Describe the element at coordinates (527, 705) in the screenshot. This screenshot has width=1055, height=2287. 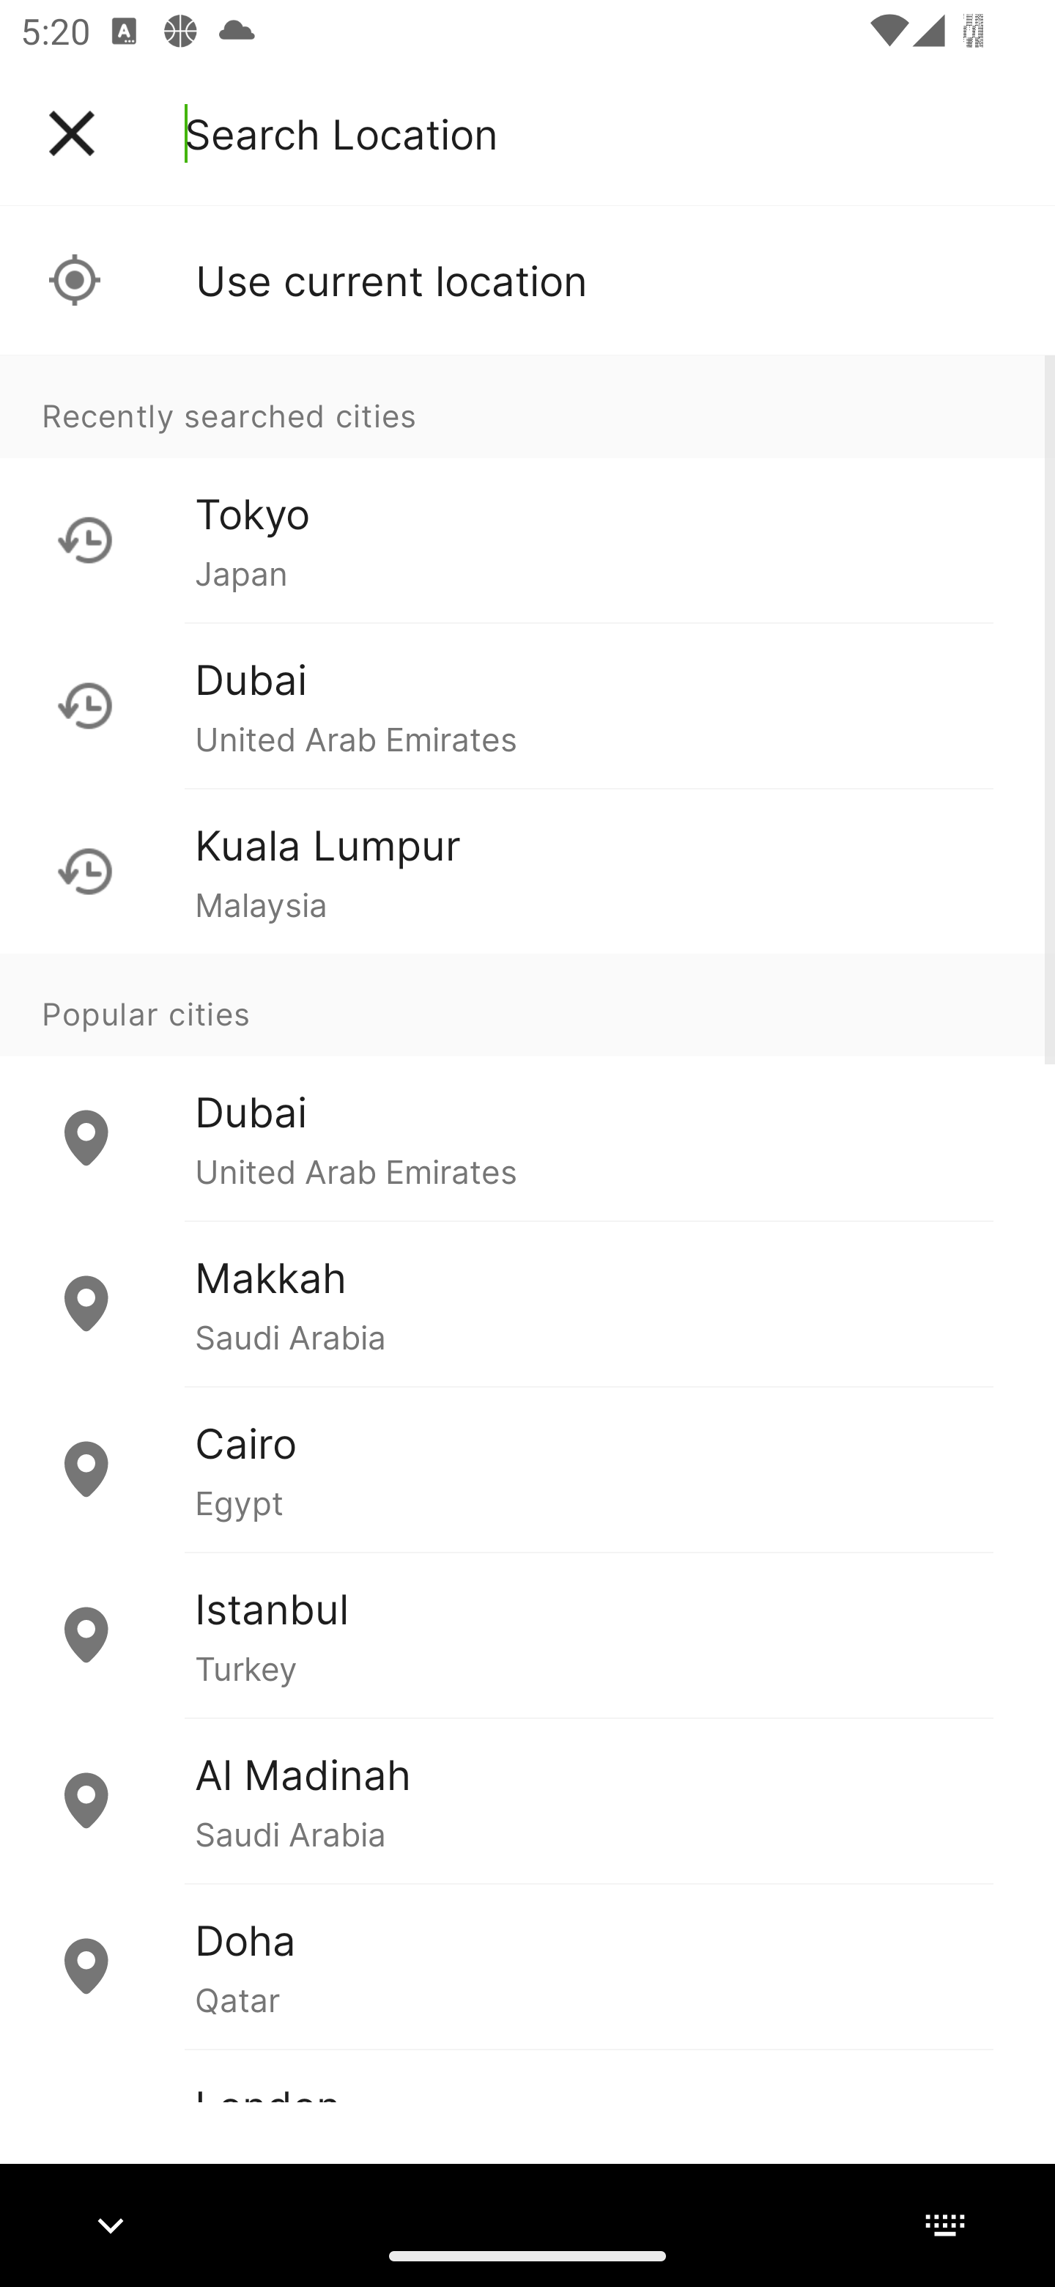
I see `Dubai United Arab Emirates` at that location.